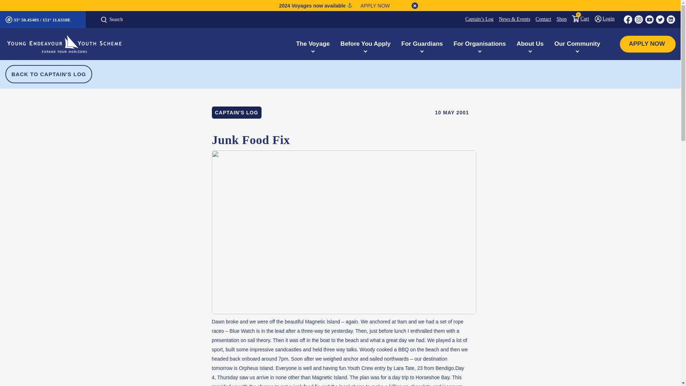 This screenshot has height=386, width=686. What do you see at coordinates (366, 44) in the screenshot?
I see `Before You Apply` at bounding box center [366, 44].